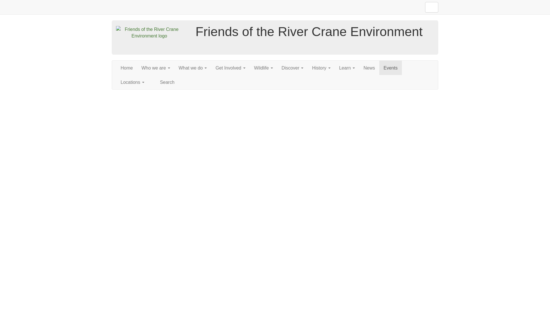 This screenshot has height=309, width=550. Describe the element at coordinates (156, 68) in the screenshot. I see `Who we are` at that location.